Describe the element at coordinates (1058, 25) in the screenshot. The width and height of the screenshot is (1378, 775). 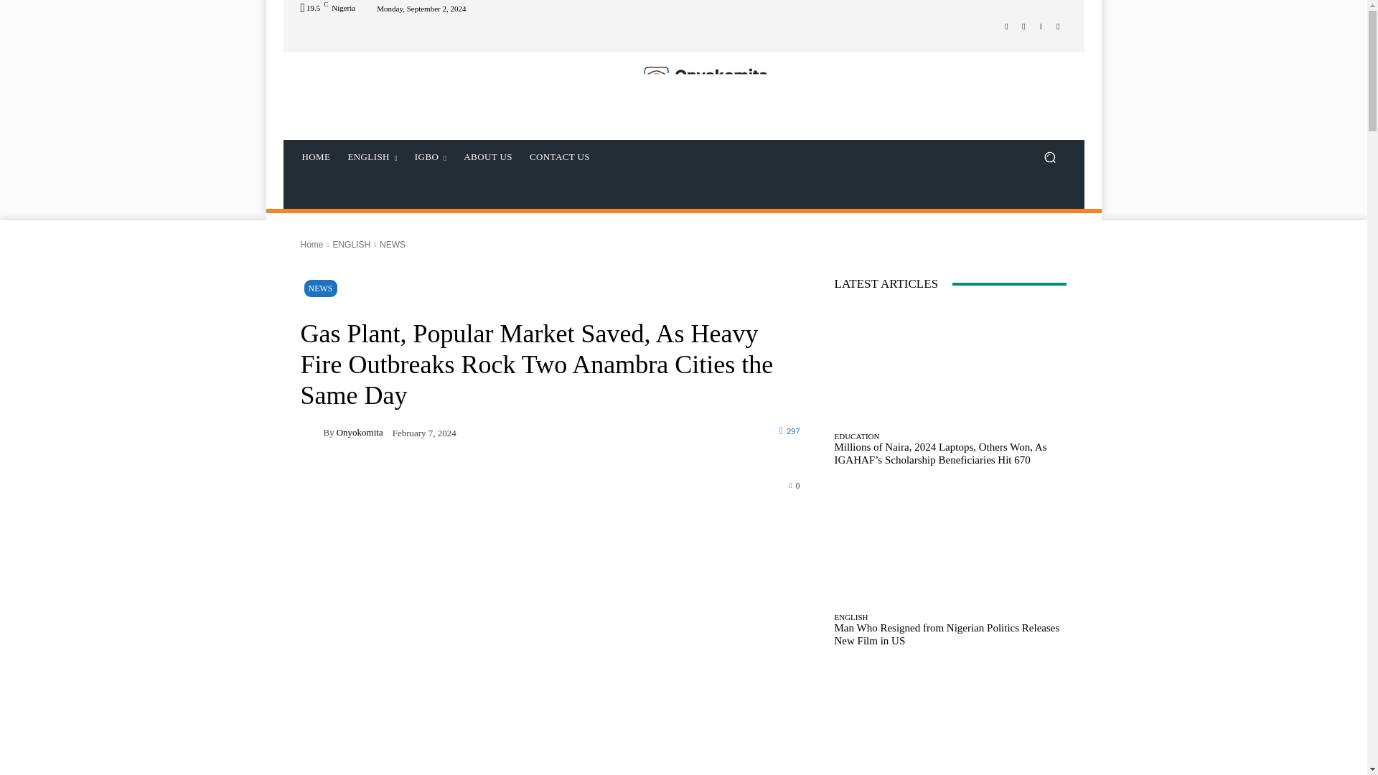
I see `Youtube` at that location.